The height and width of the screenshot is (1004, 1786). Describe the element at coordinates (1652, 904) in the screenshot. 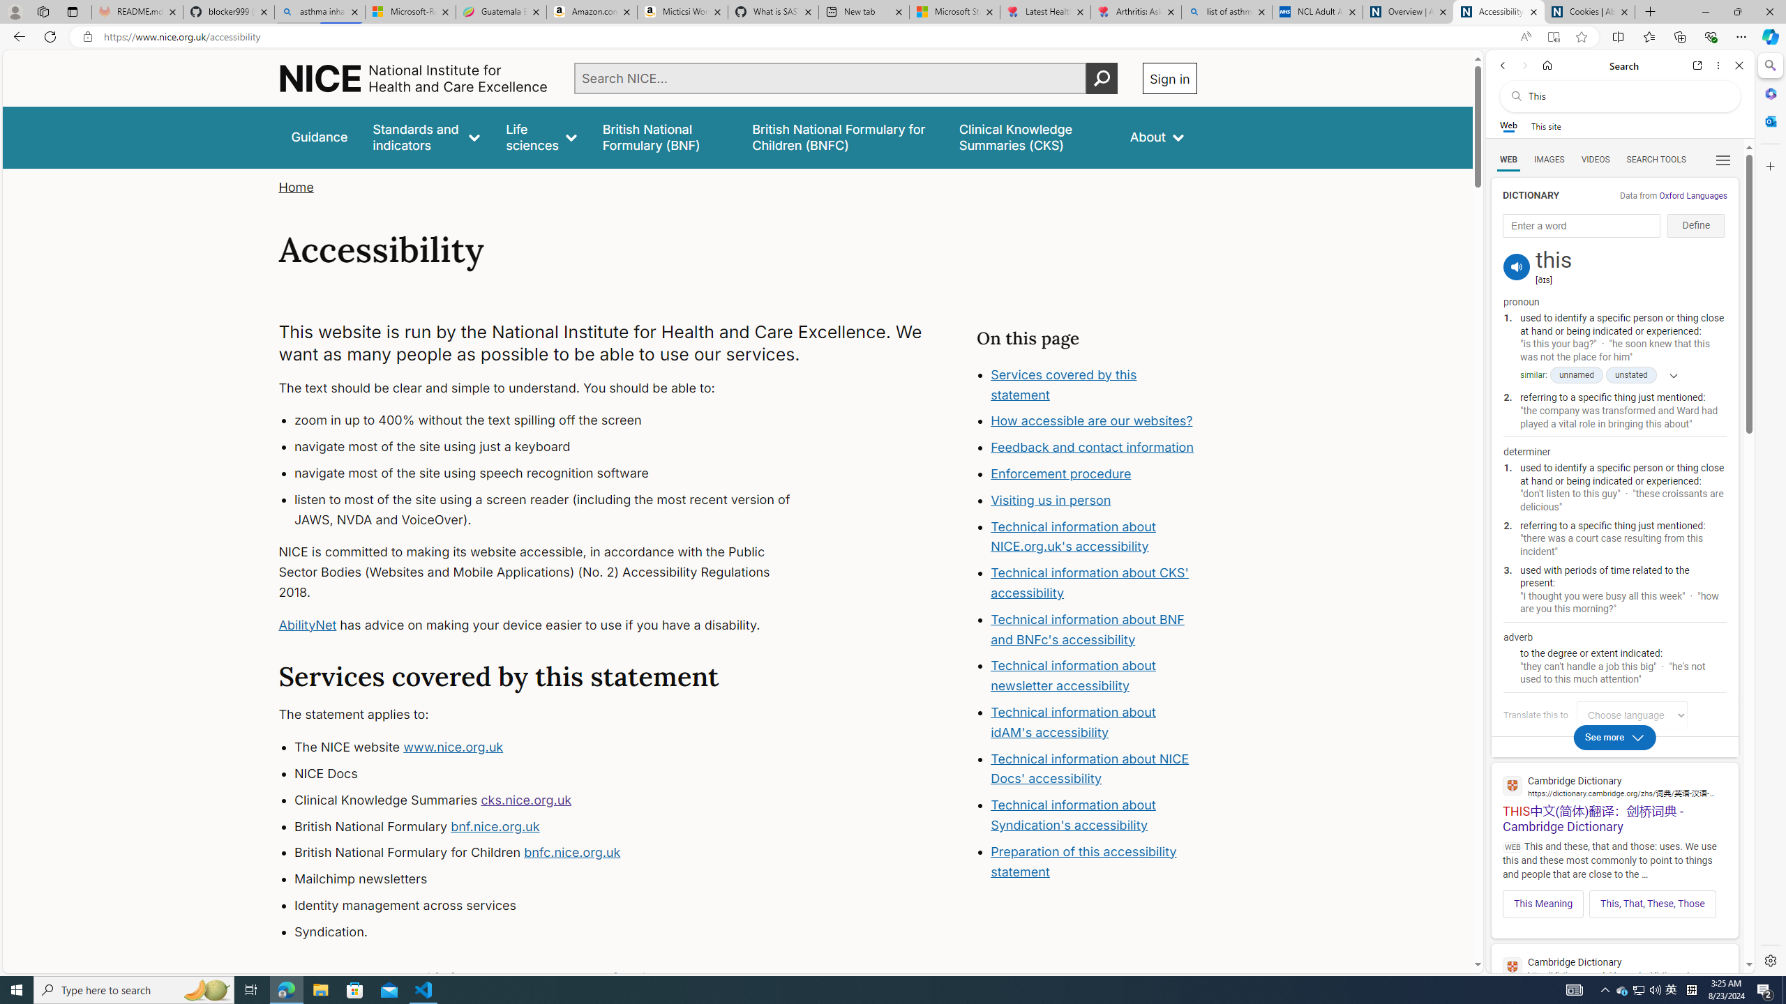

I see `This, That, These, Those` at that location.